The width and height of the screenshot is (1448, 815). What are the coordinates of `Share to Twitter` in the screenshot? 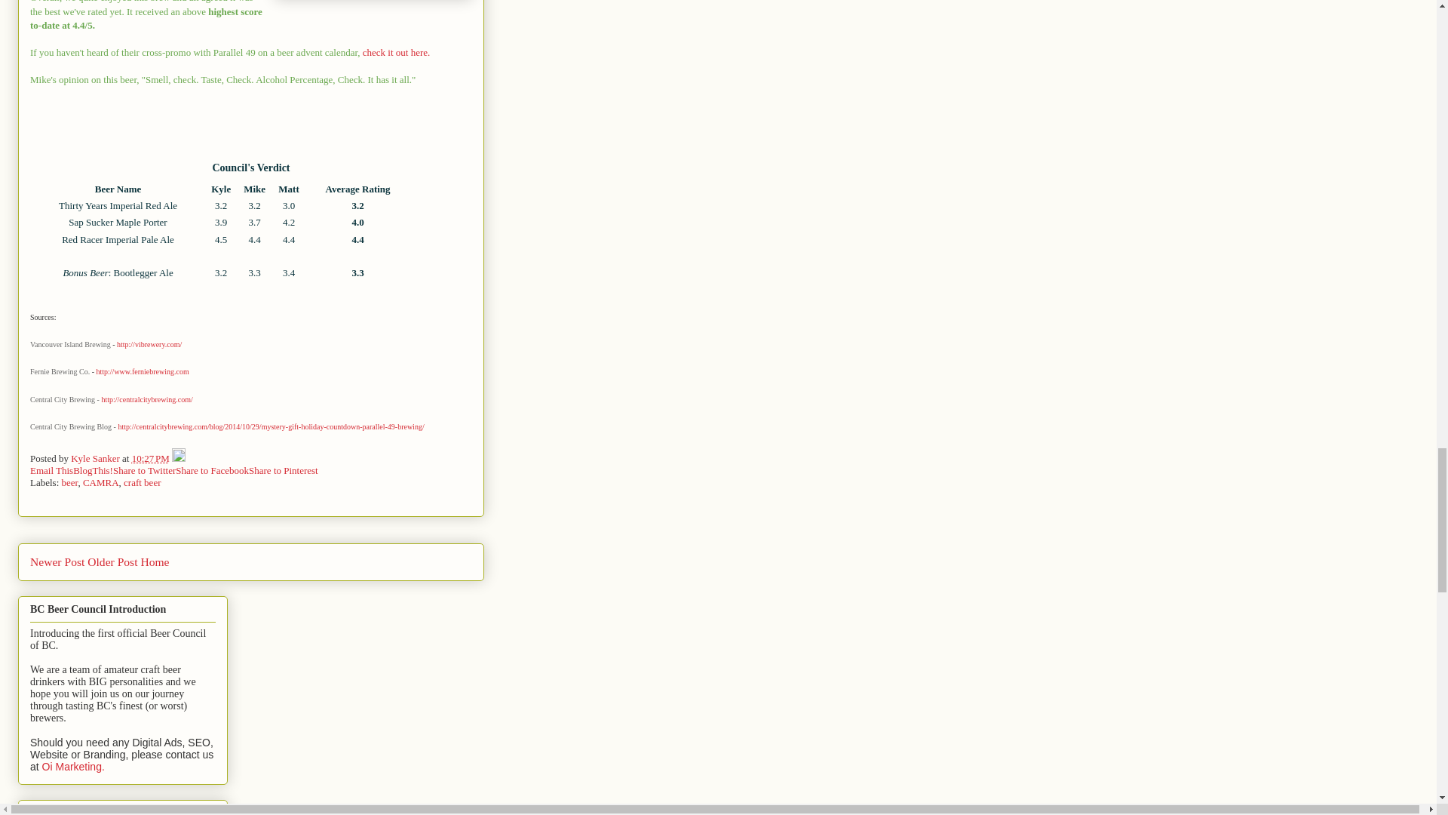 It's located at (143, 469).